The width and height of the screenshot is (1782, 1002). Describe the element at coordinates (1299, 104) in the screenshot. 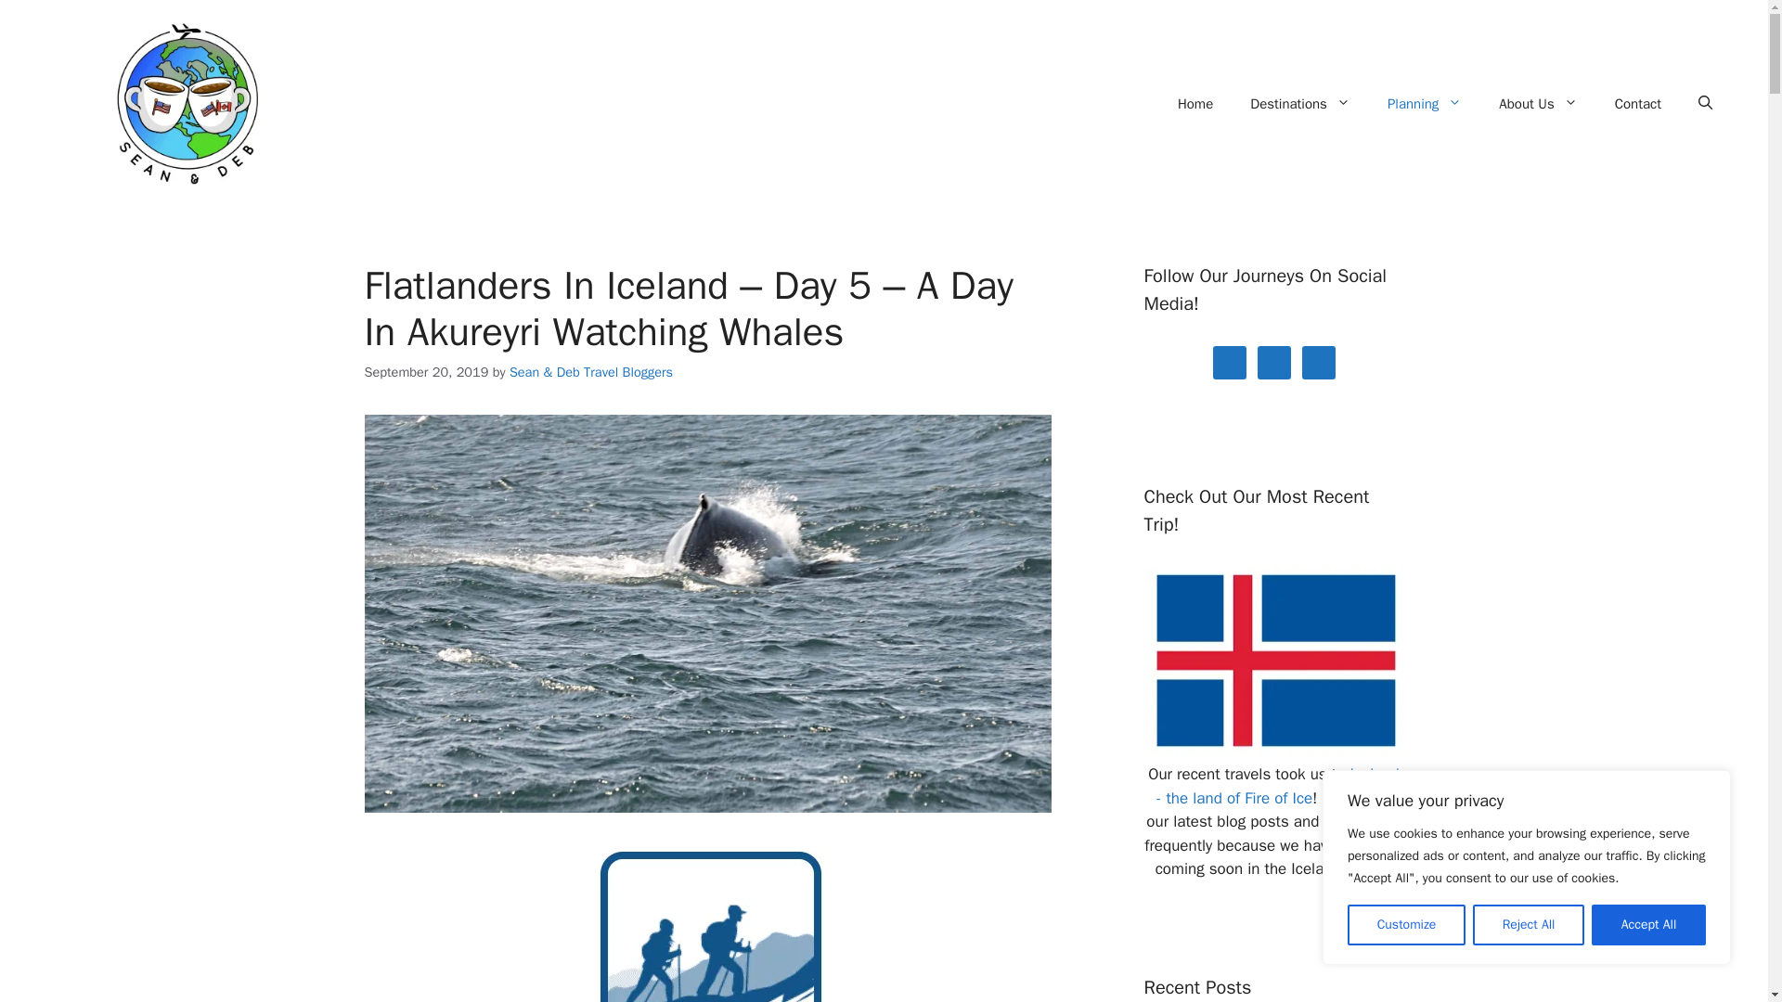

I see `Destinations` at that location.